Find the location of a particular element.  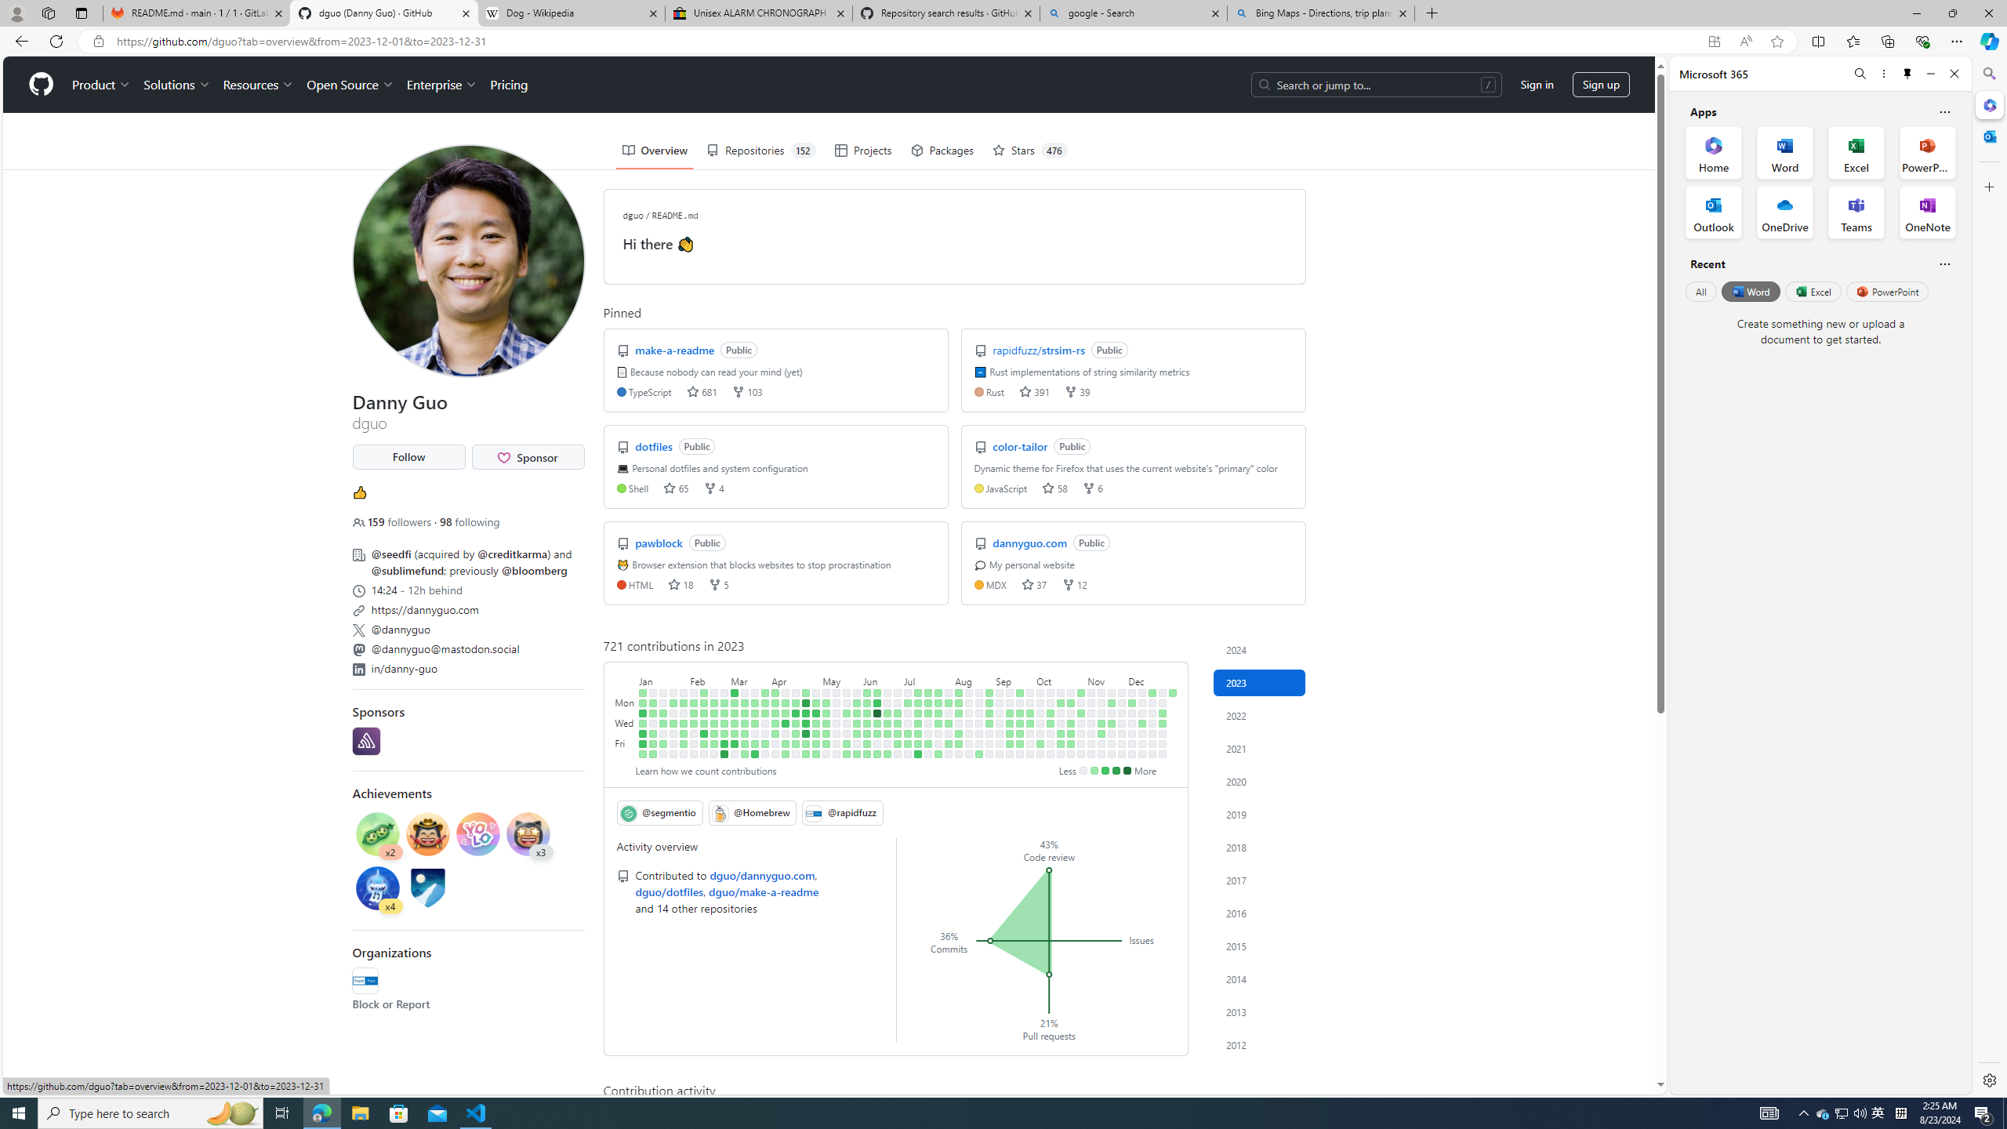

No contributions on May 25th. is located at coordinates (847, 733).